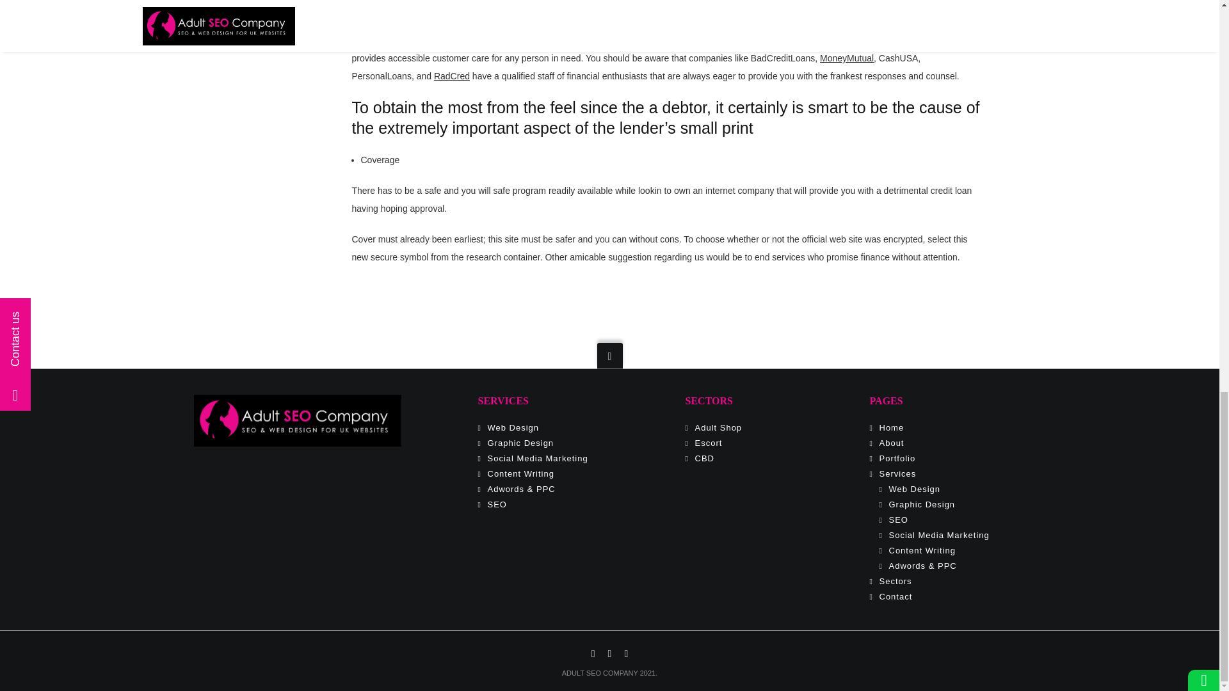  I want to click on CBD, so click(704, 458).